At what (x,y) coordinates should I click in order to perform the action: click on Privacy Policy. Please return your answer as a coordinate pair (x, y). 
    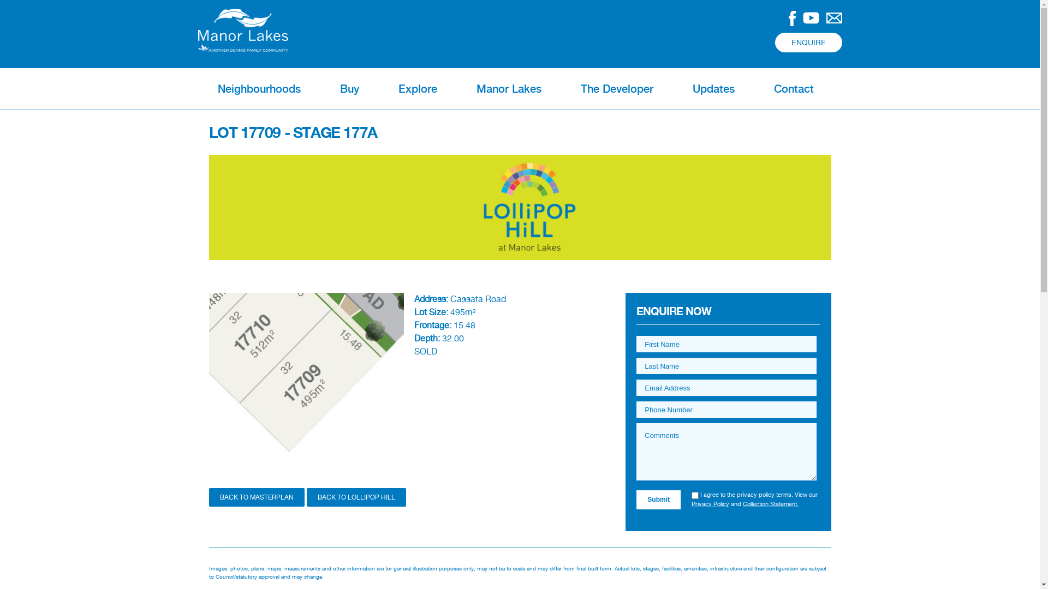
    Looking at the image, I should click on (711, 504).